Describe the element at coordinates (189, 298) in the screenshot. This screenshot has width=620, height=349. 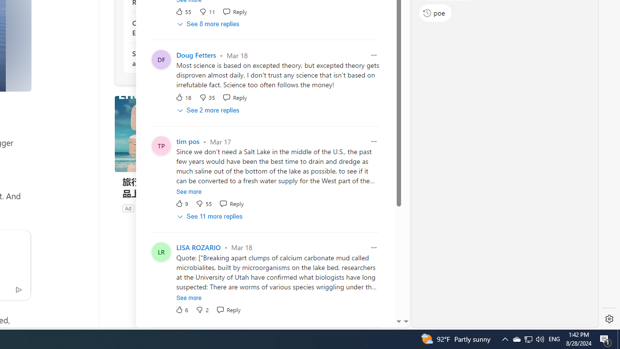
I see `See more` at that location.